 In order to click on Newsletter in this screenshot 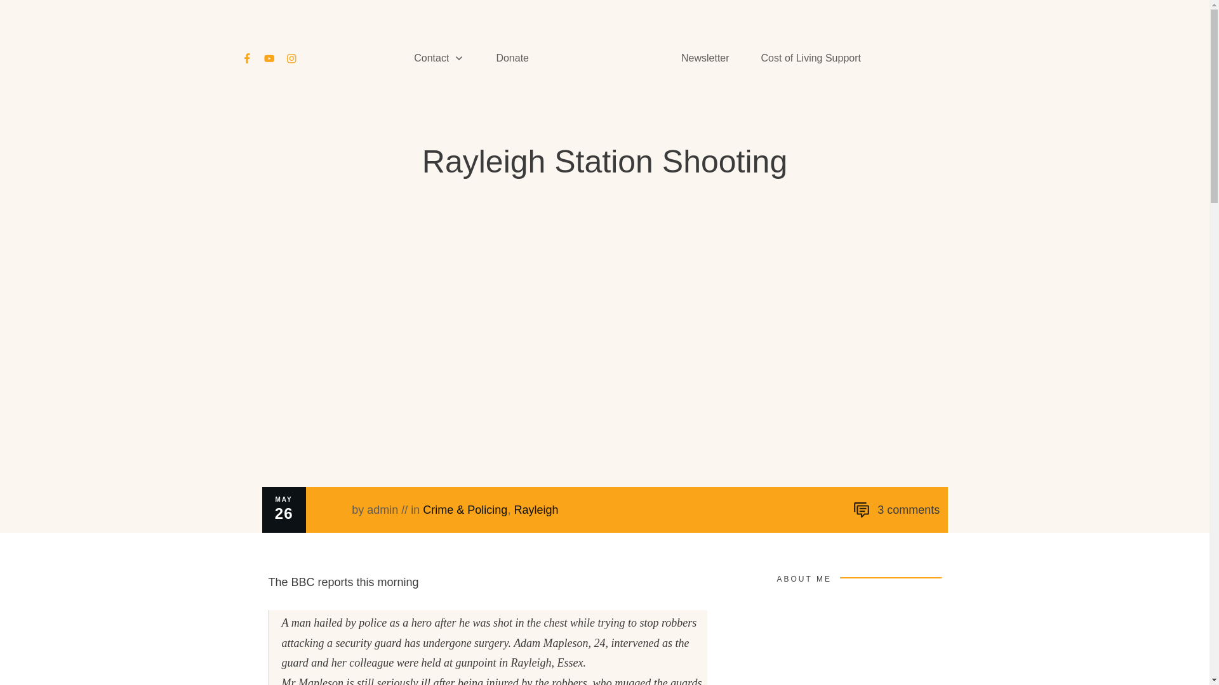, I will do `click(705, 58)`.